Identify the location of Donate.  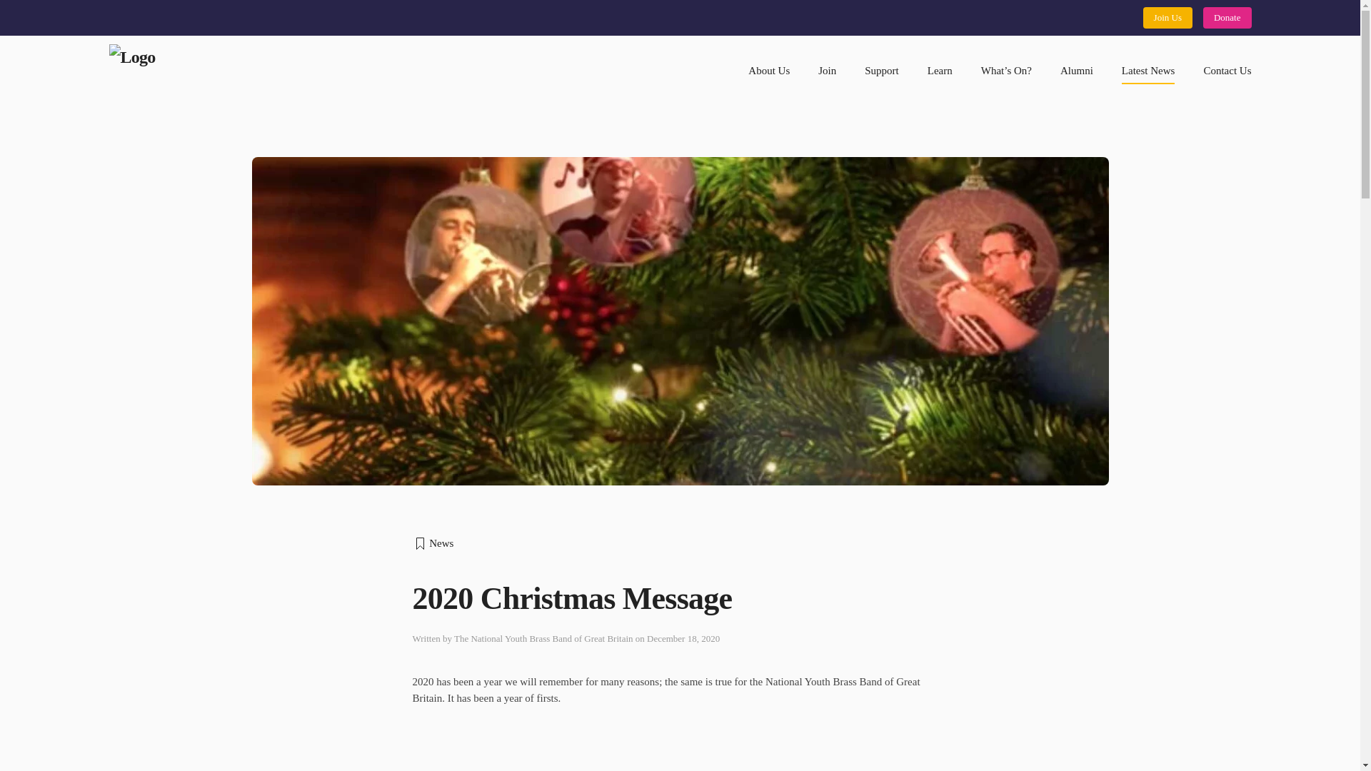
(1227, 17).